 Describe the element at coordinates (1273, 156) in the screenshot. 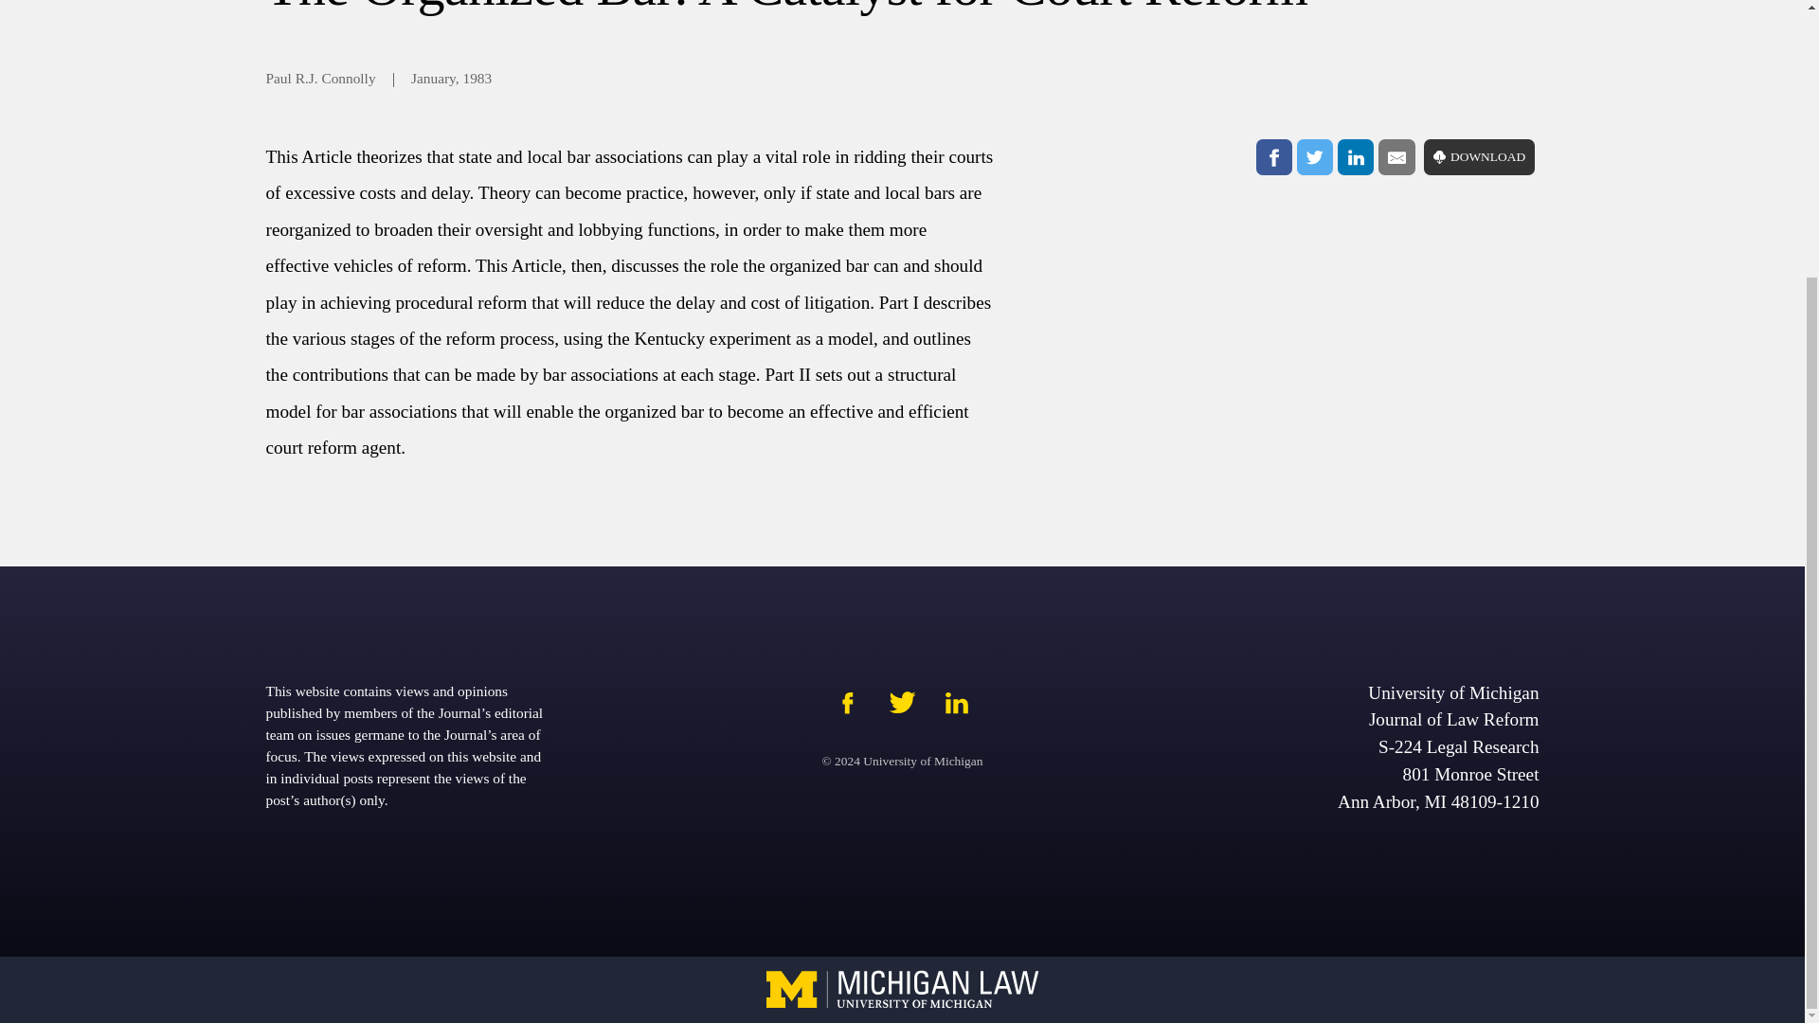

I see `Facebook` at that location.